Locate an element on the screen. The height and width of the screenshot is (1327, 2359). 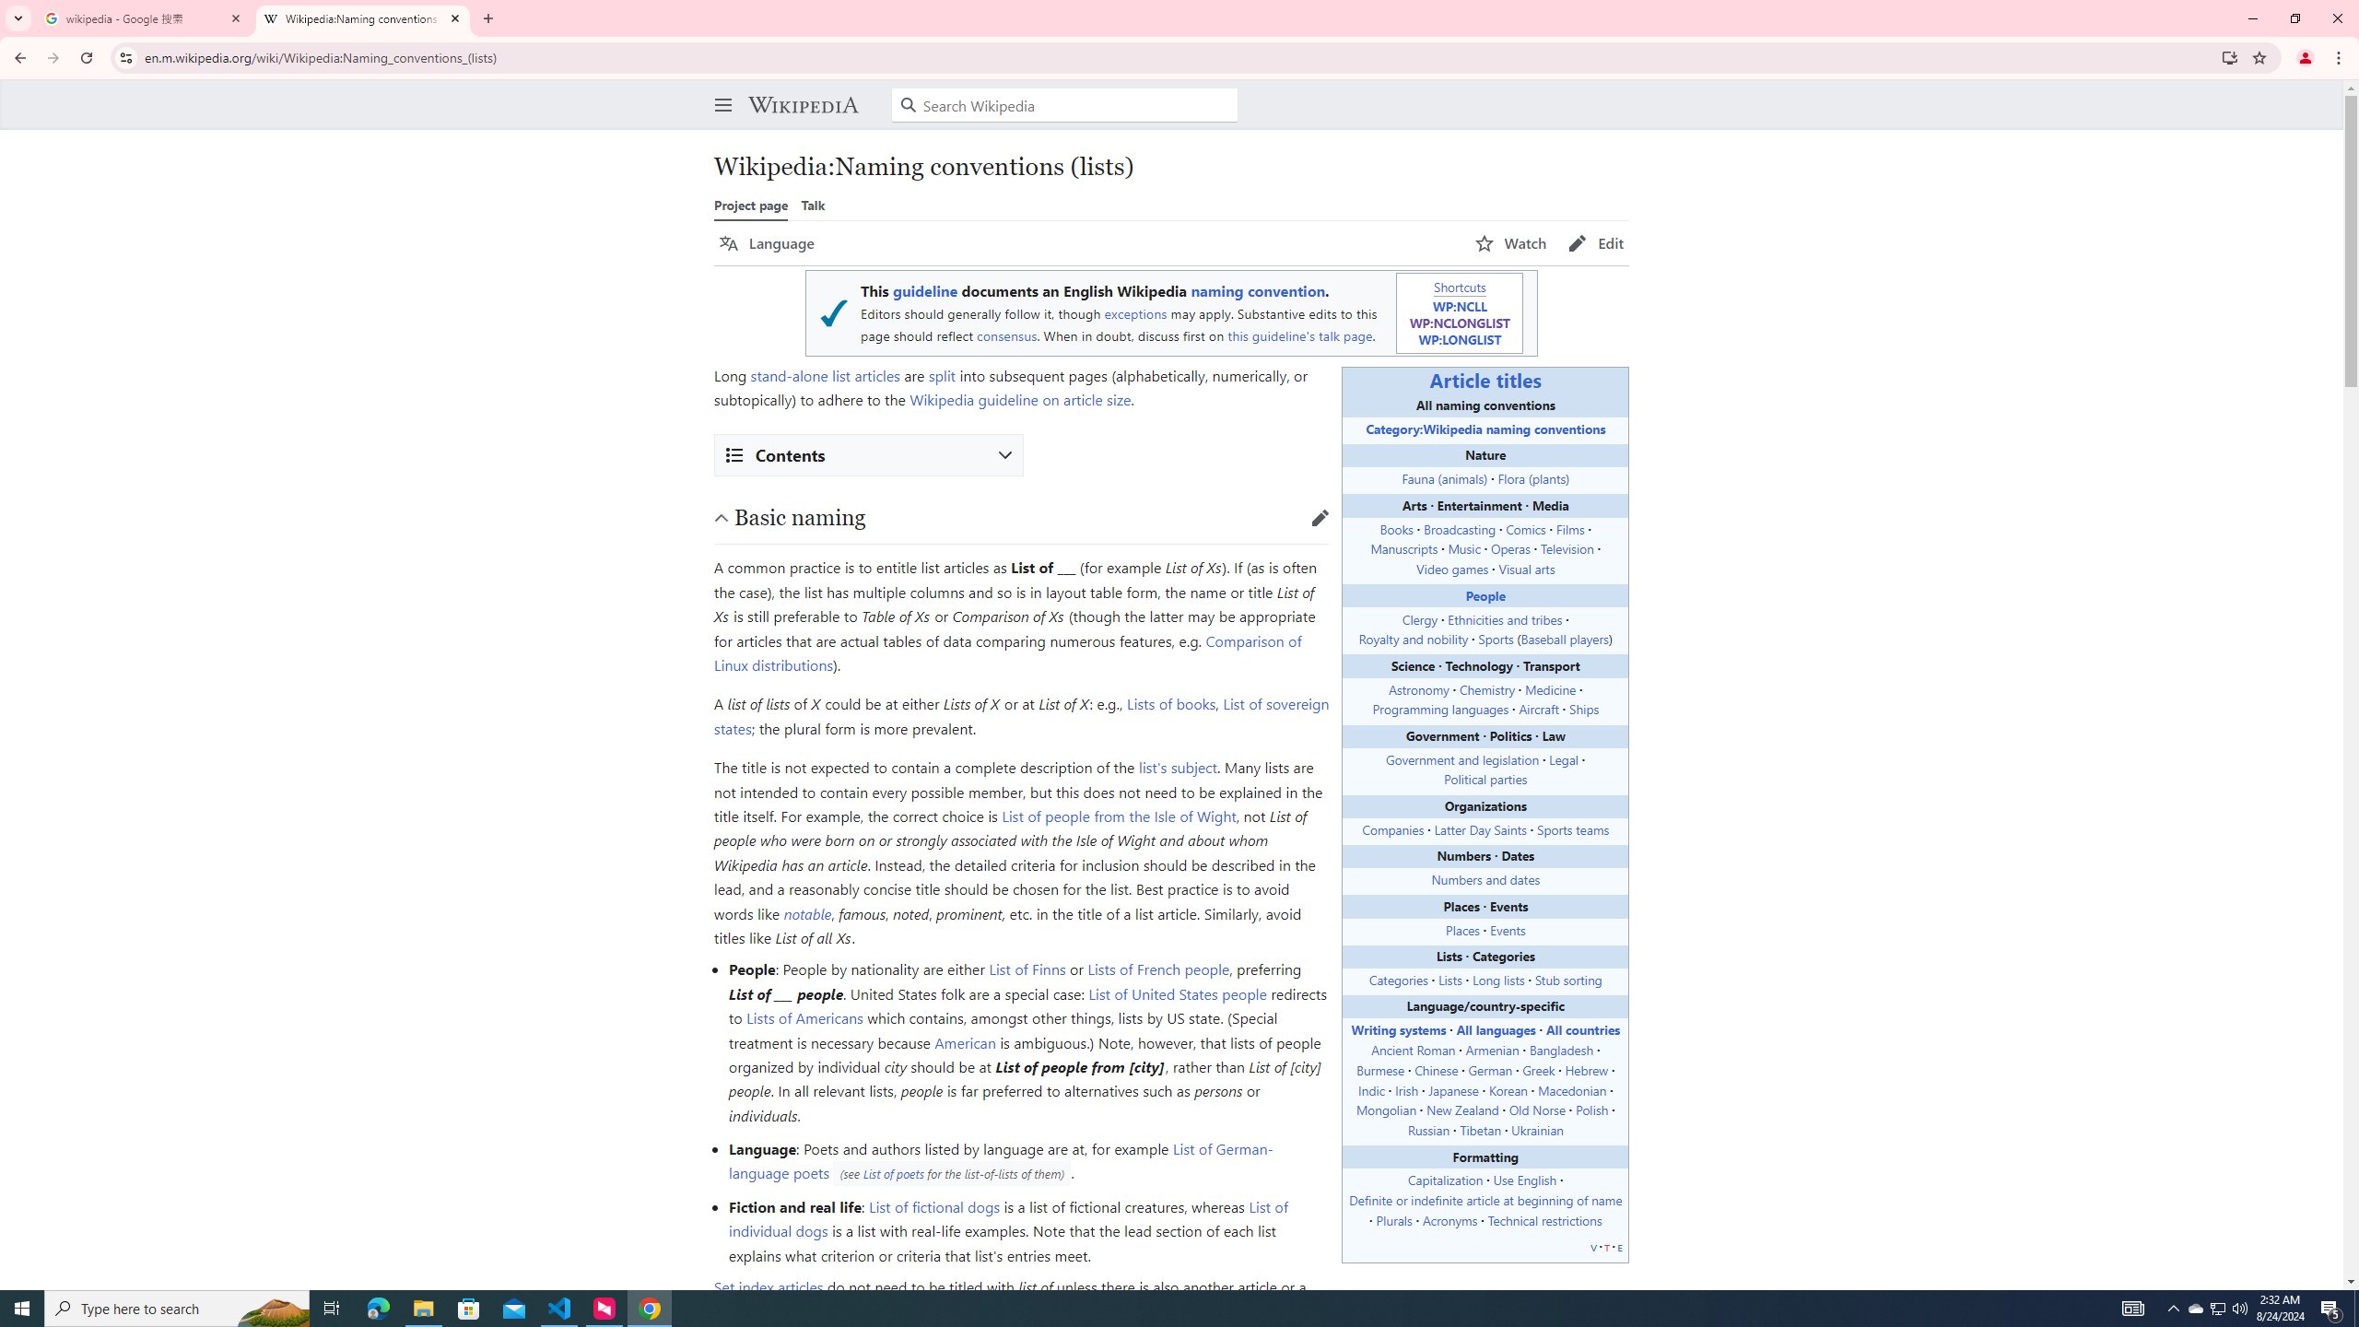
Watch is located at coordinates (1511, 243).